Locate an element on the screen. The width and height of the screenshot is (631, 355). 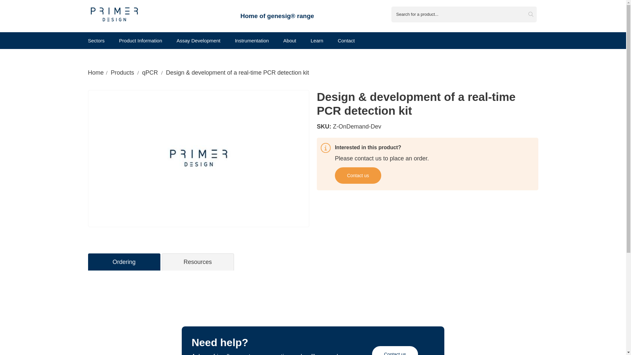
Learn is located at coordinates (317, 40).